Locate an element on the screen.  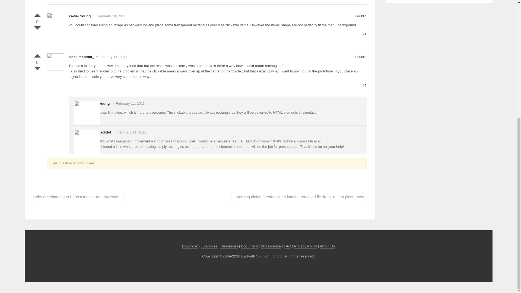
Vote Up is located at coordinates (37, 14).